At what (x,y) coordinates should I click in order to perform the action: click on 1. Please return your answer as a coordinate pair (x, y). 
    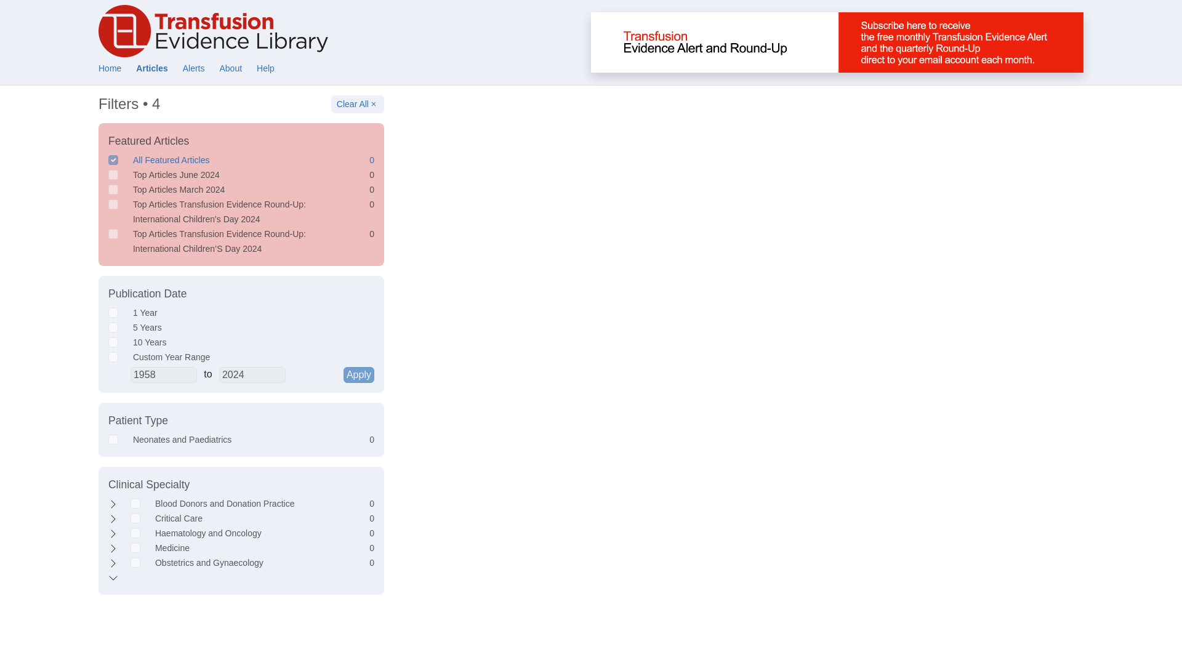
    Looking at the image, I should click on (135, 504).